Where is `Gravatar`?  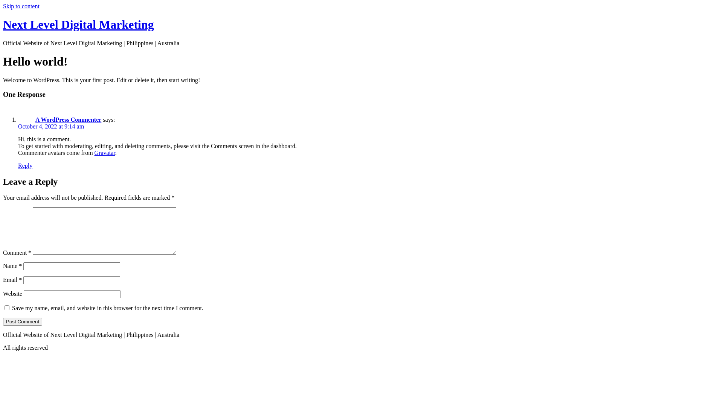
Gravatar is located at coordinates (105, 153).